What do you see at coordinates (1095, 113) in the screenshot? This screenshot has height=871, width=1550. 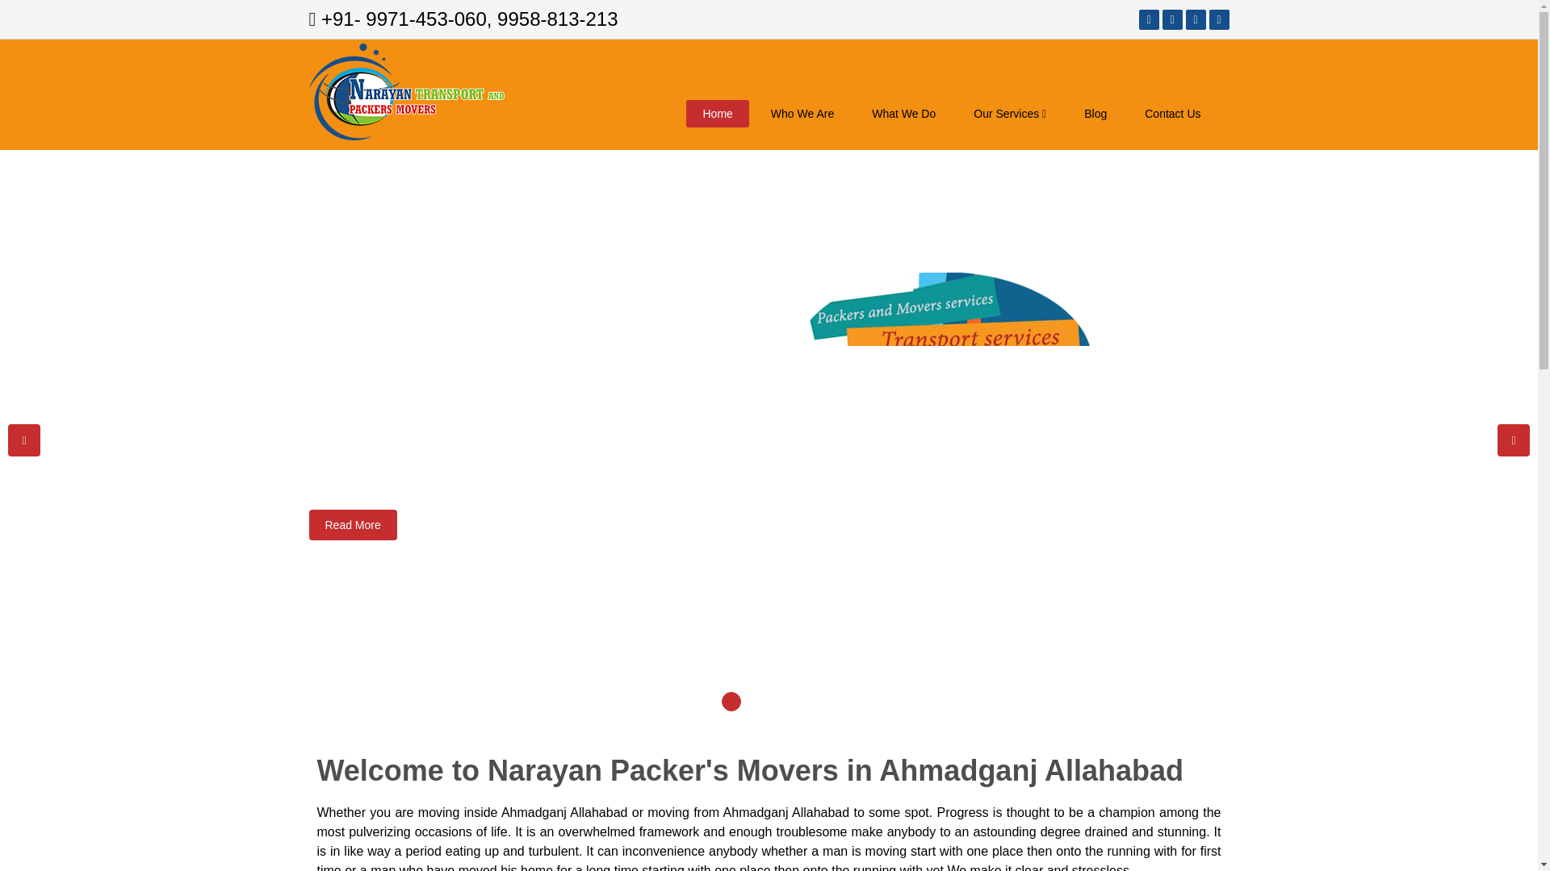 I see `Blog` at bounding box center [1095, 113].